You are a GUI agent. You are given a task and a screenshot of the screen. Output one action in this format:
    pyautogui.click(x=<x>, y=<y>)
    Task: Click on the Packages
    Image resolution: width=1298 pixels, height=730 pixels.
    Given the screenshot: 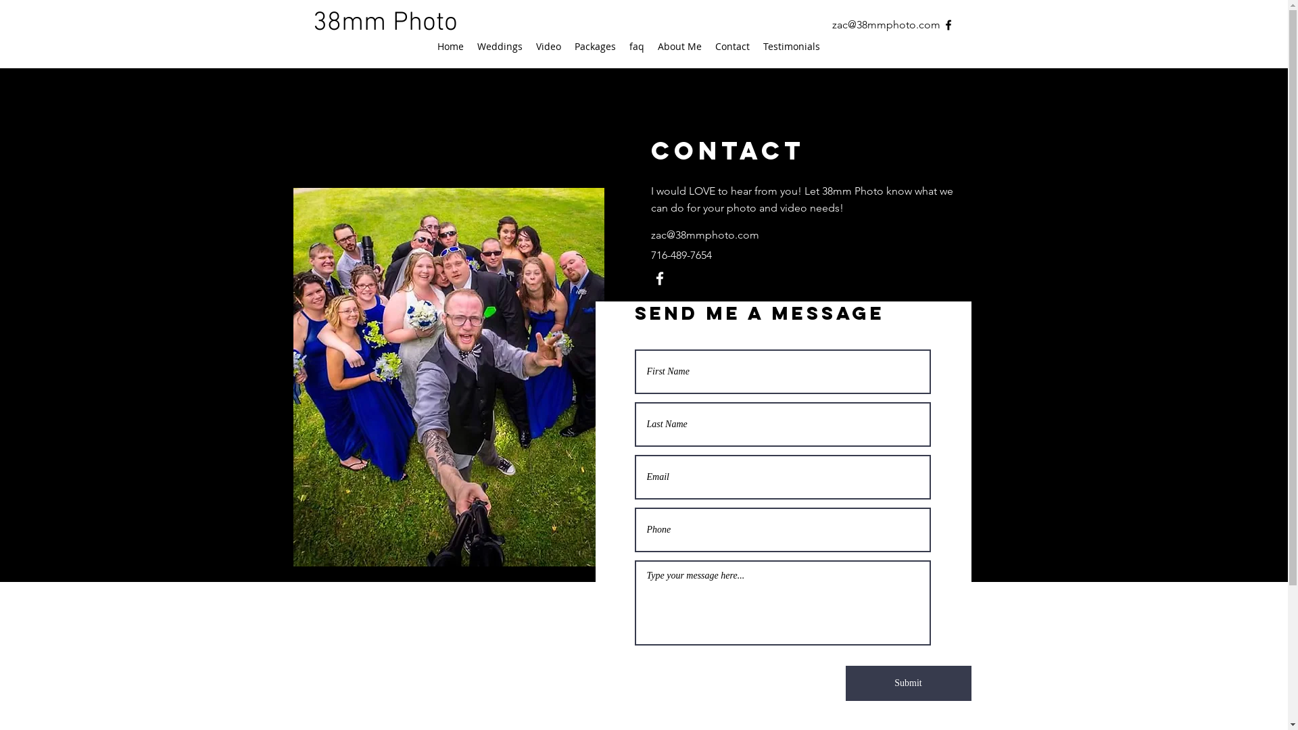 What is the action you would take?
    pyautogui.click(x=595, y=47)
    